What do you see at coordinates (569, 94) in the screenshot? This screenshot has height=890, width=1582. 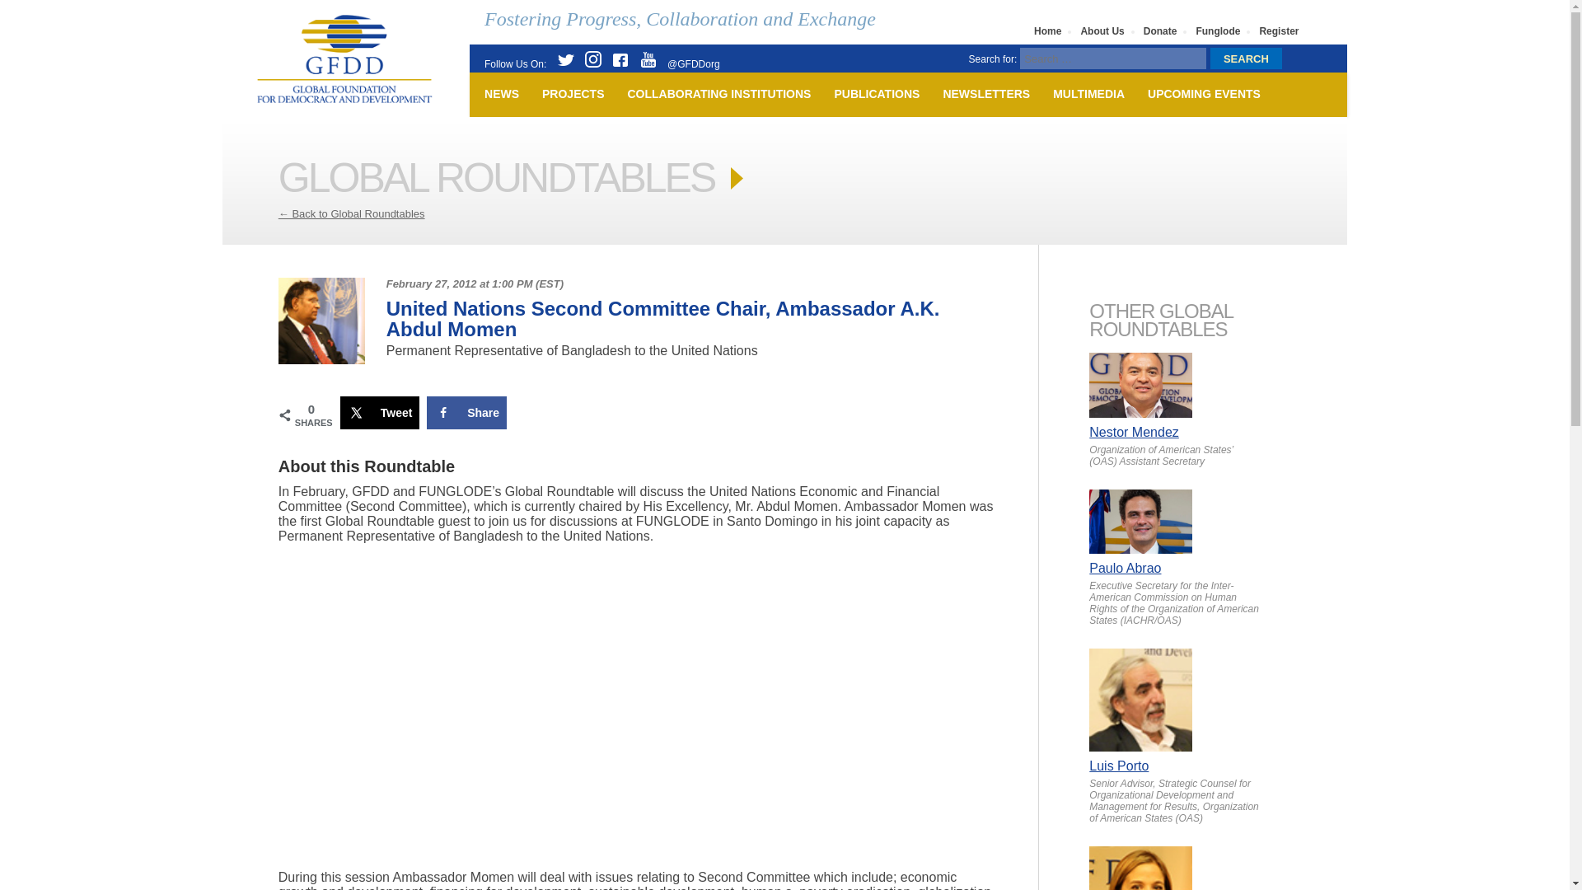 I see `PROJECTS` at bounding box center [569, 94].